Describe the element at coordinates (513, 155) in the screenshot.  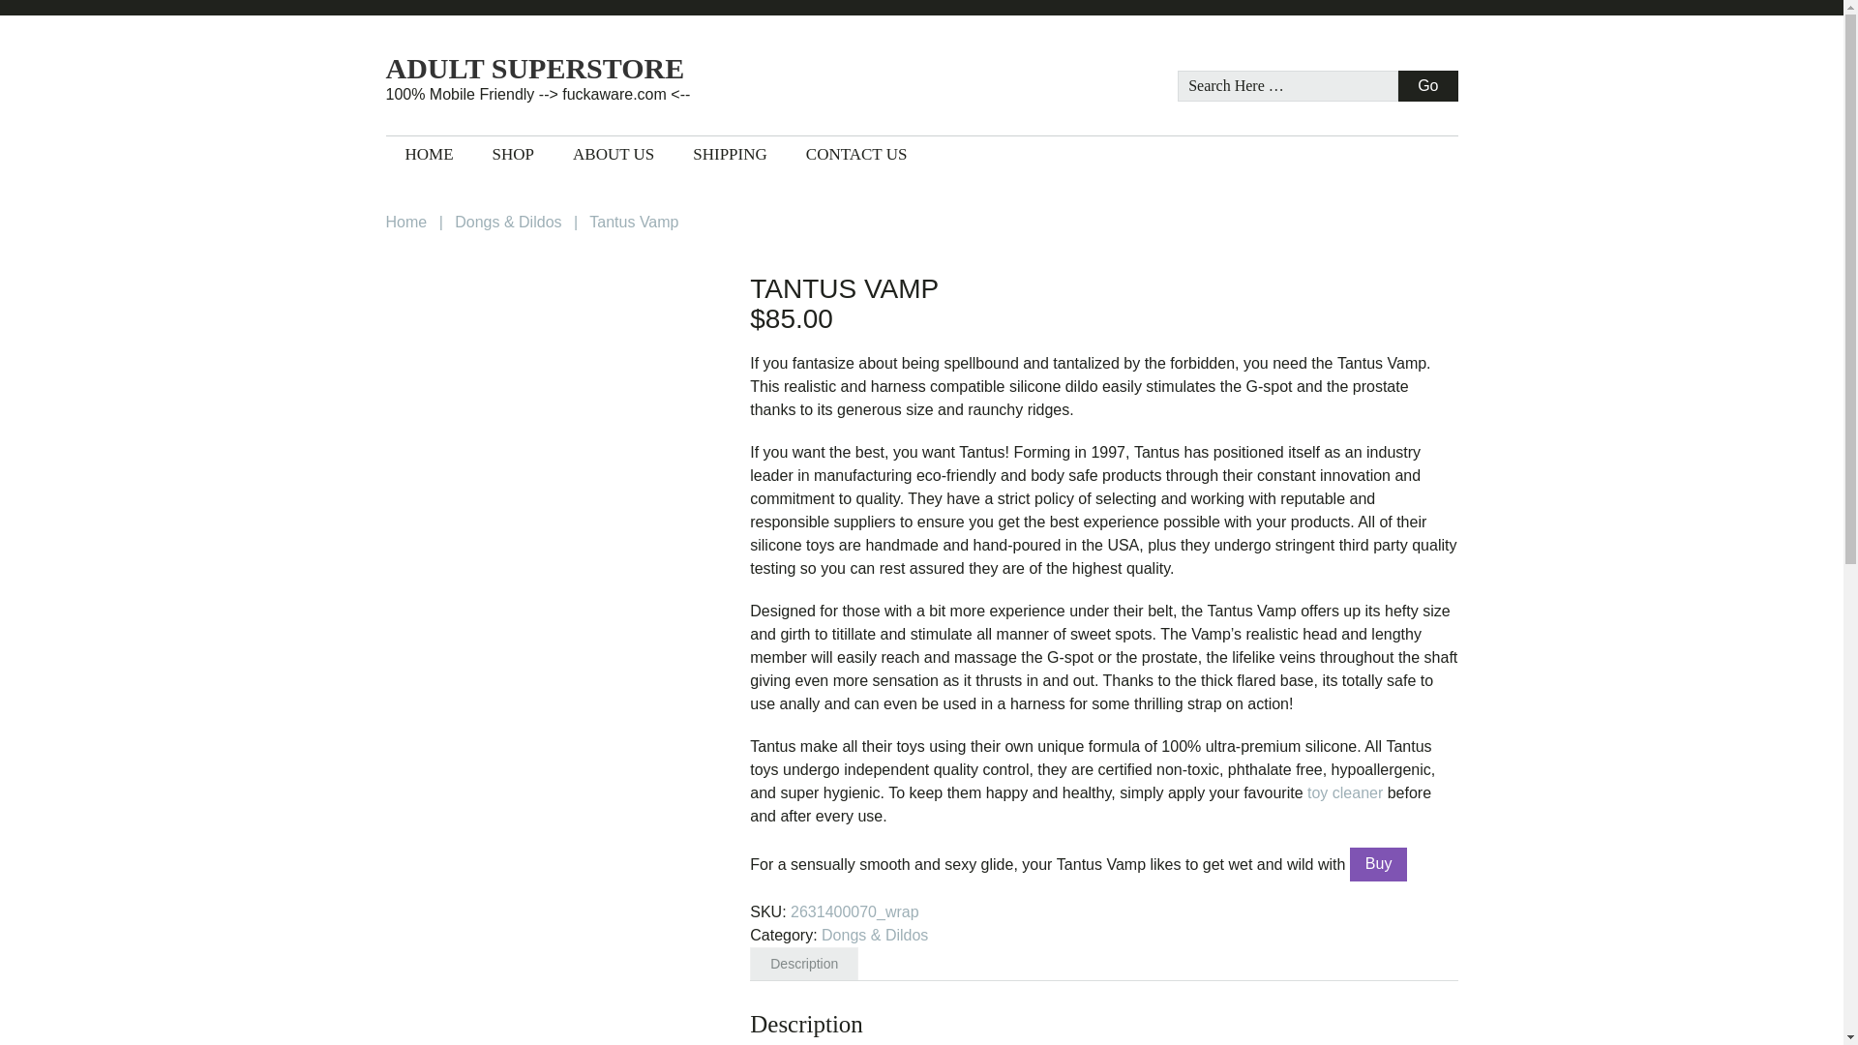
I see `SHOP` at that location.